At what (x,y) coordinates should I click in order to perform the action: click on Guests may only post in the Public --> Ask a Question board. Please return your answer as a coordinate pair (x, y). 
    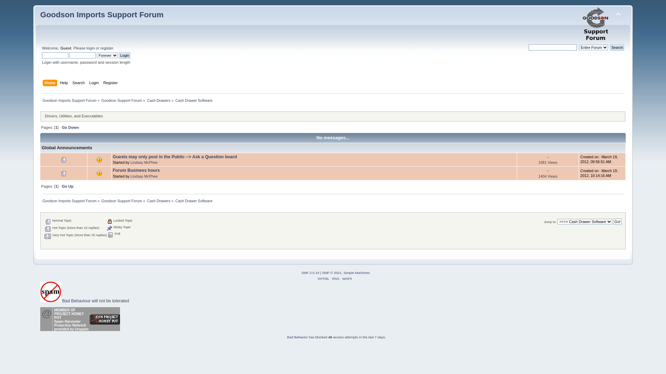
    Looking at the image, I should click on (175, 157).